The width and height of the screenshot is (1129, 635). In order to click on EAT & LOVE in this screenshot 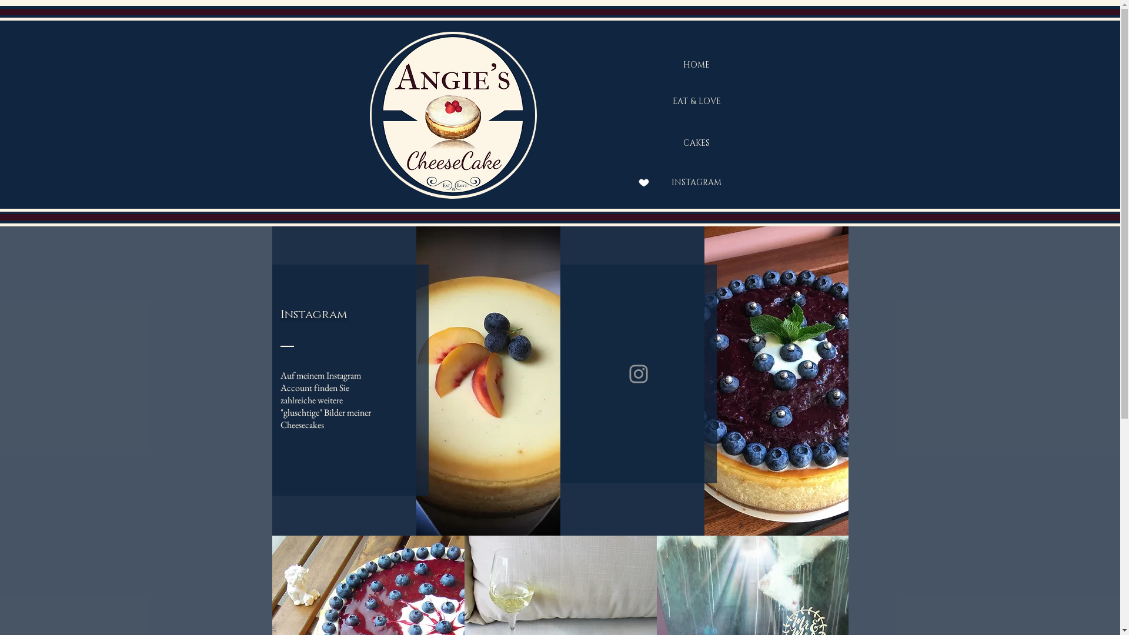, I will do `click(696, 102)`.